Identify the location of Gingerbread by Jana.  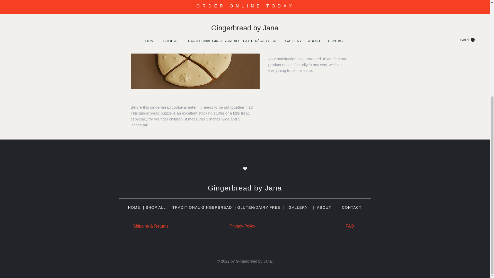
(244, 188).